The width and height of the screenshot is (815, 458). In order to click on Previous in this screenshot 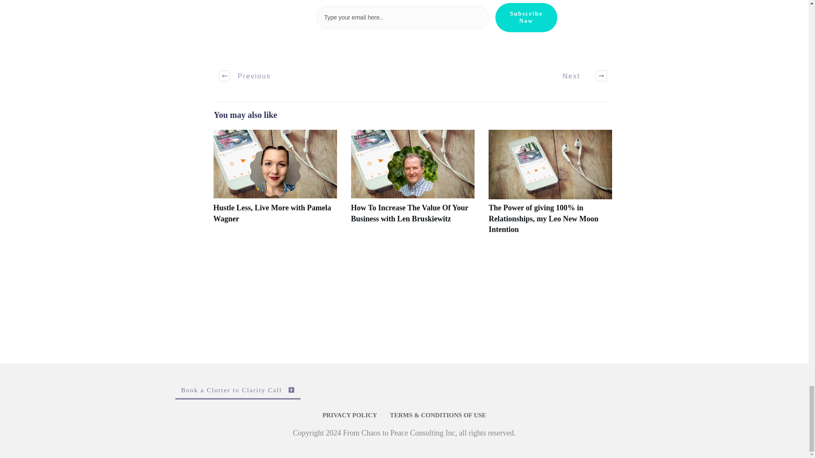, I will do `click(245, 76)`.